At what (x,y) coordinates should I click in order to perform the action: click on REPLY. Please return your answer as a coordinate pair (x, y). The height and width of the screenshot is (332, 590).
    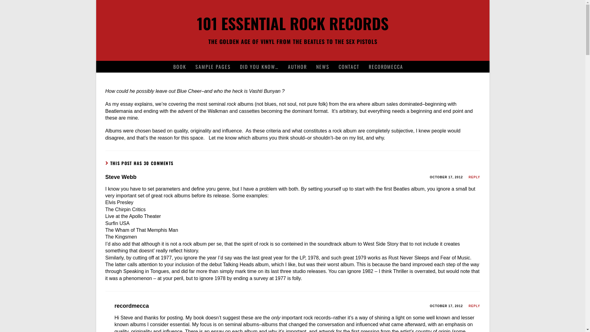
    Looking at the image, I should click on (474, 177).